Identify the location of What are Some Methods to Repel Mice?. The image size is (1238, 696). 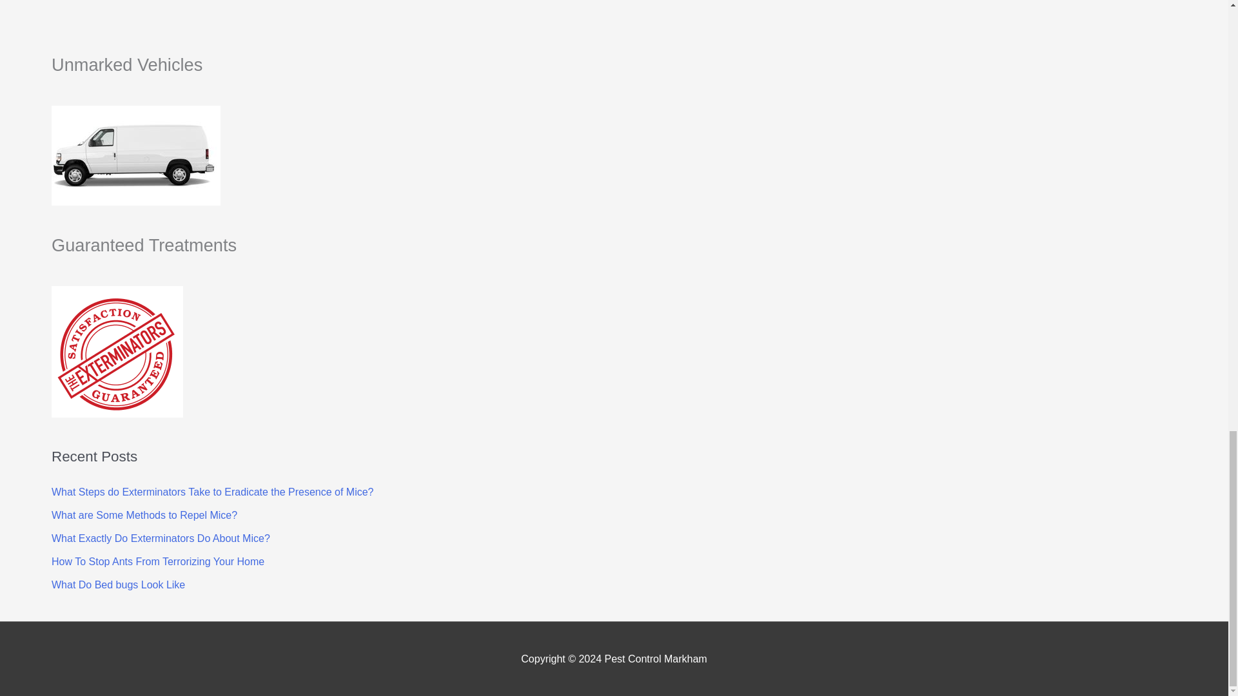
(144, 514).